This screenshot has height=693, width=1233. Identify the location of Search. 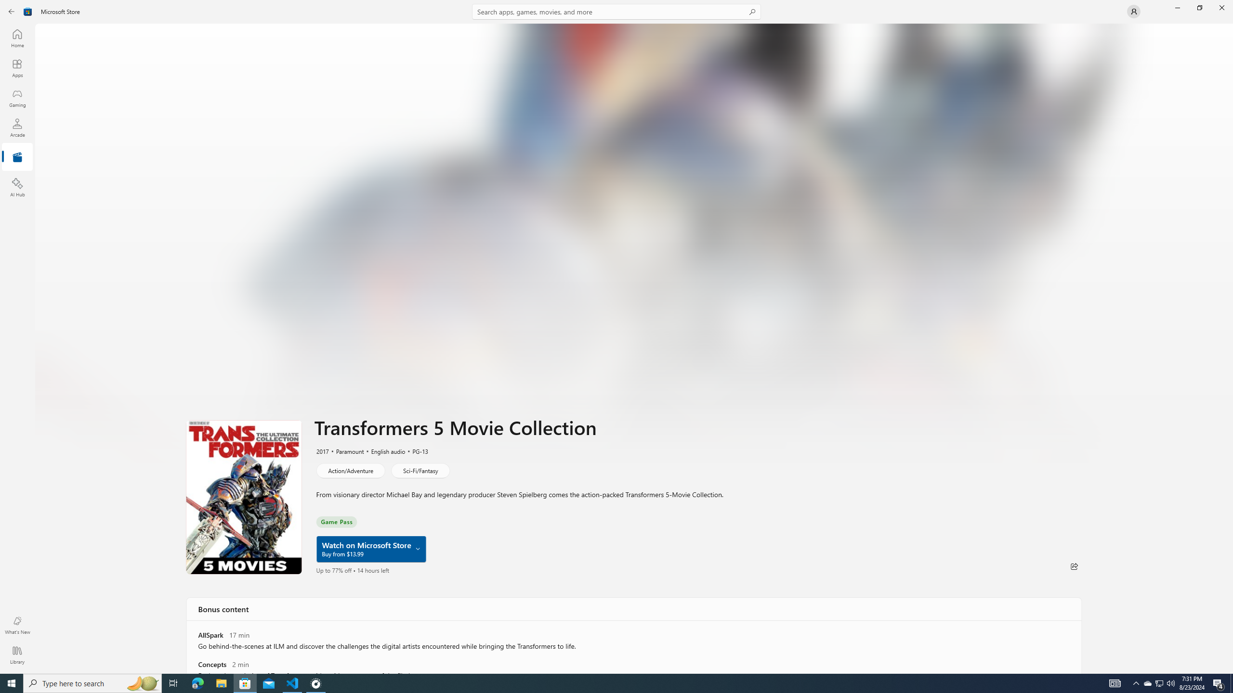
(616, 12).